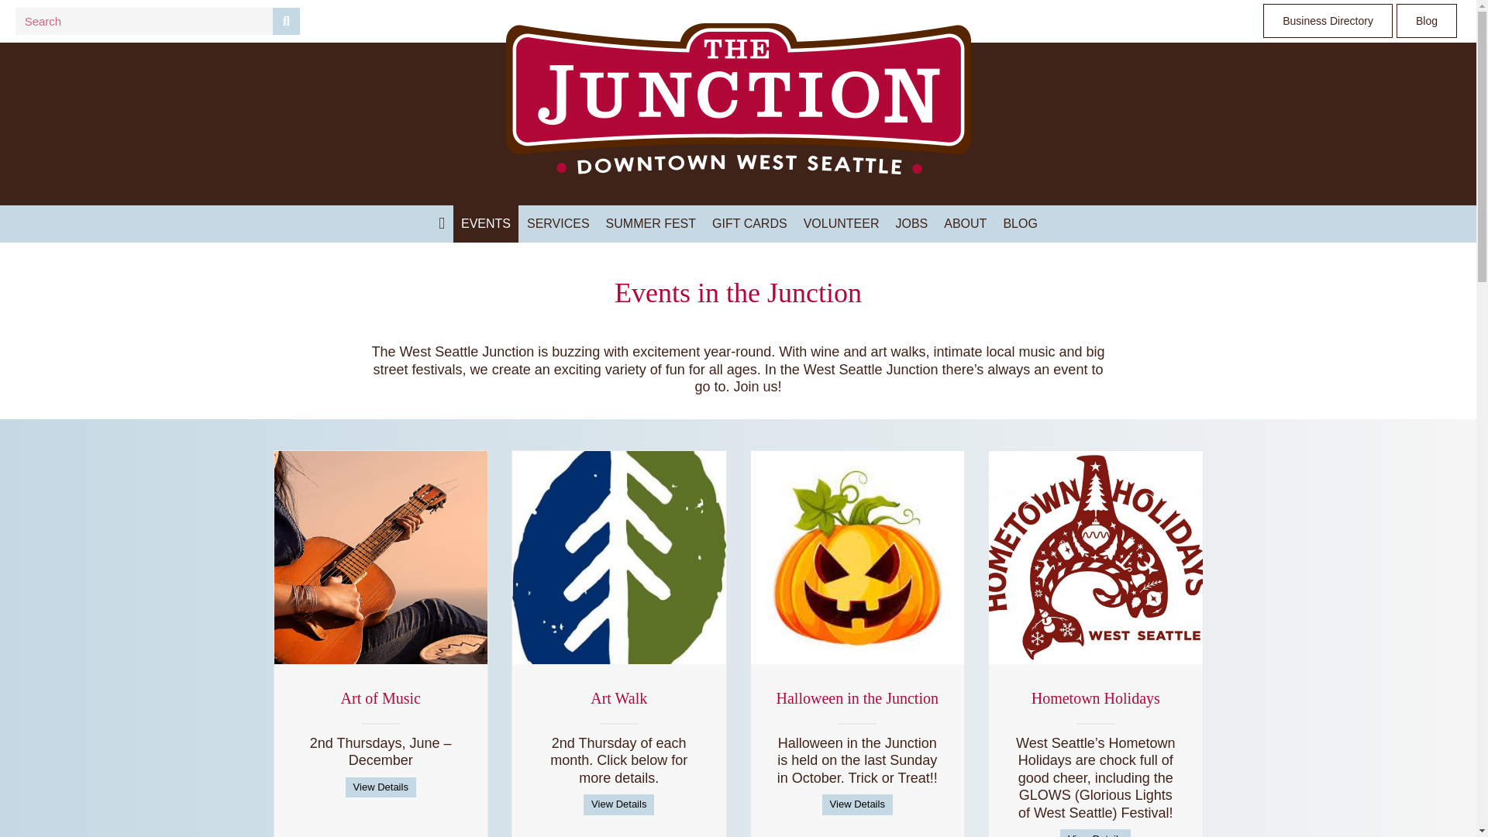 This screenshot has width=1488, height=837. Describe the element at coordinates (485, 223) in the screenshot. I see `EVENTS` at that location.